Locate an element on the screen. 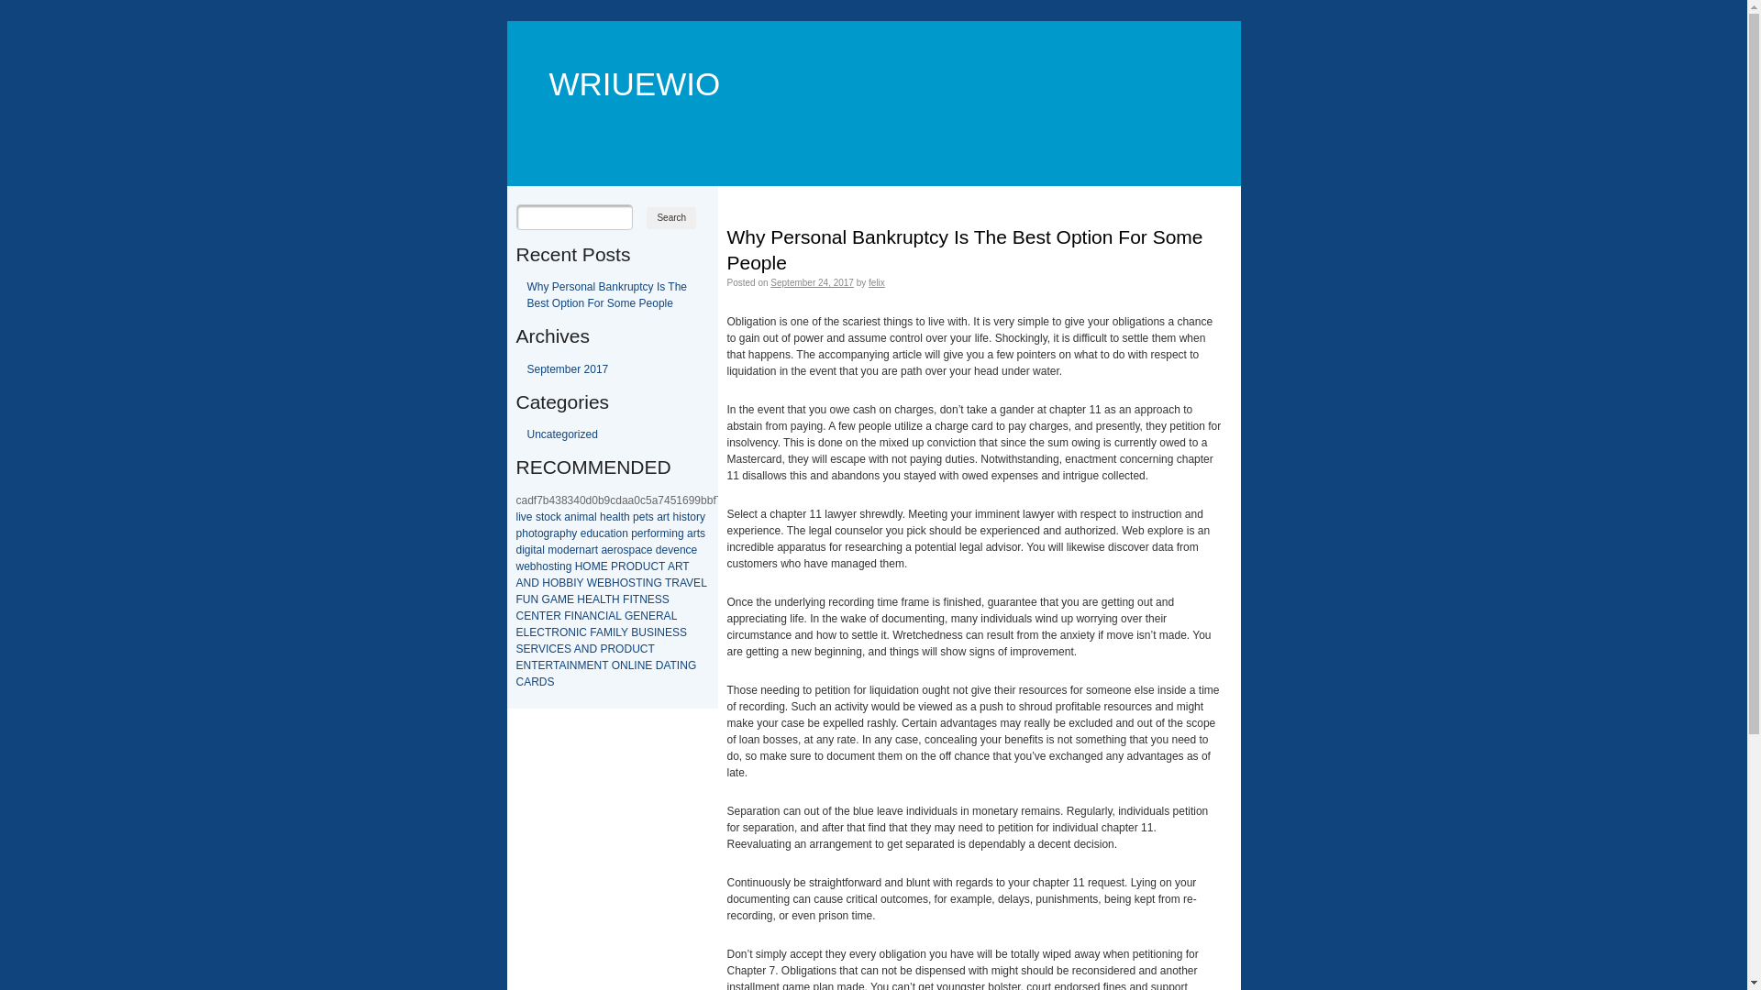 The image size is (1761, 990). N is located at coordinates (660, 632).